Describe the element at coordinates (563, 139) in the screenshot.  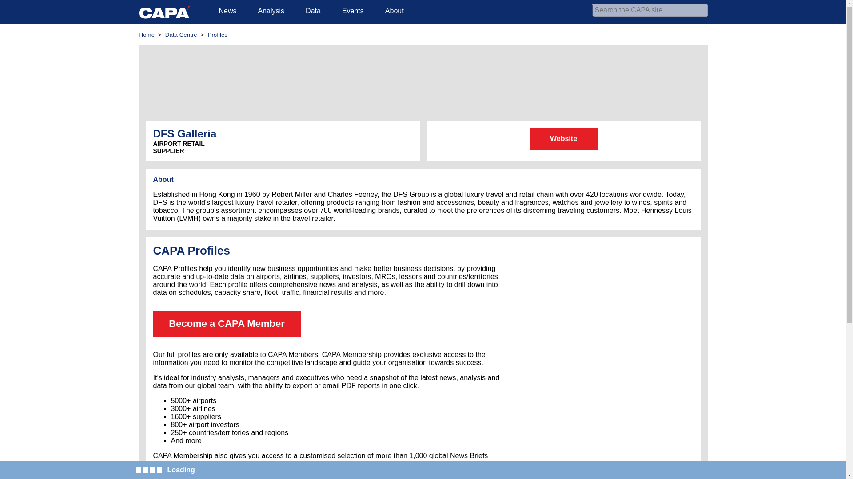
I see `Visit DFS Galleria website` at that location.